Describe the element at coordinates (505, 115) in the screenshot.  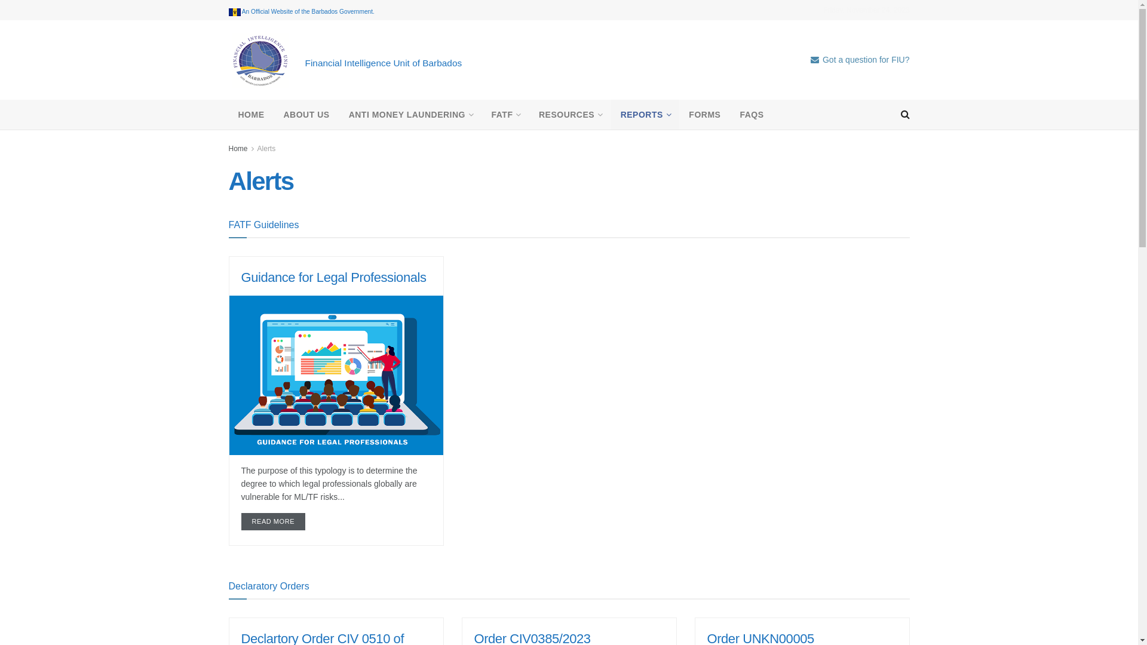
I see `FATF` at that location.